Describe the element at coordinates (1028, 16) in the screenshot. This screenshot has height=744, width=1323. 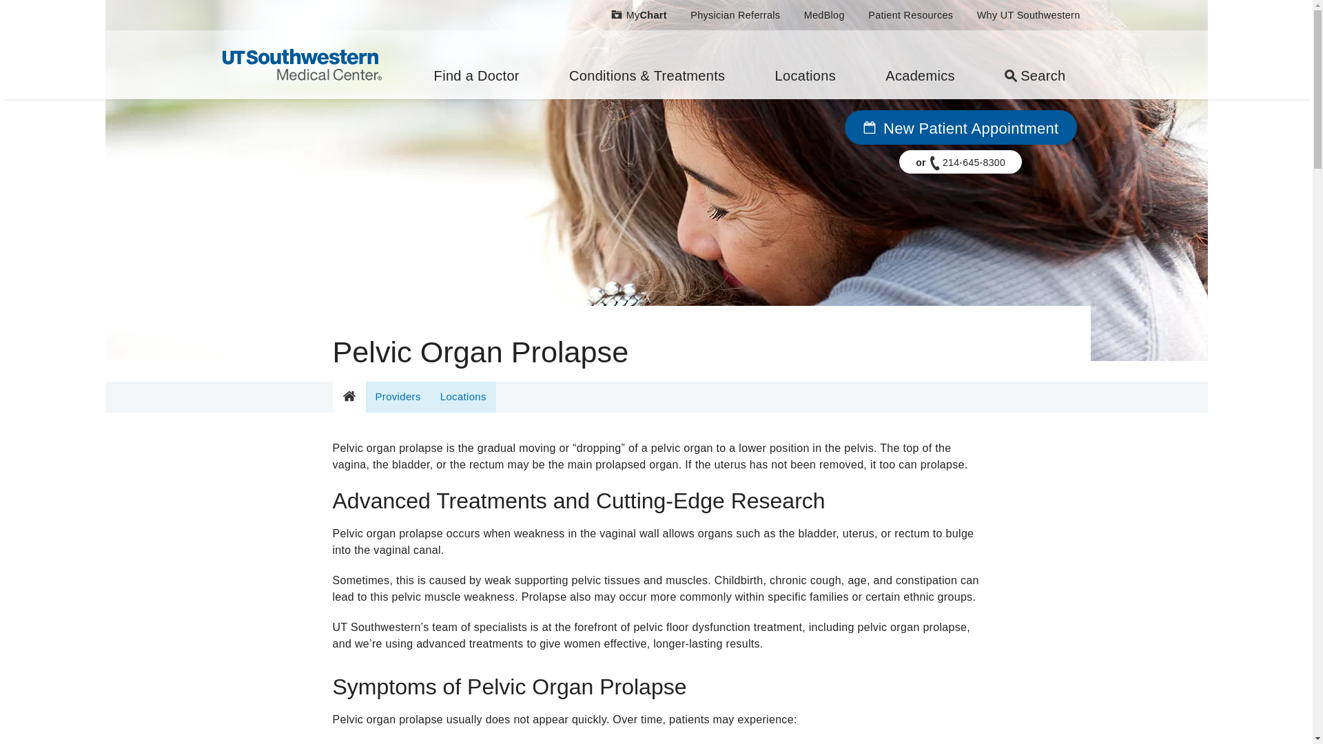
I see `Why UT Southwestern` at that location.